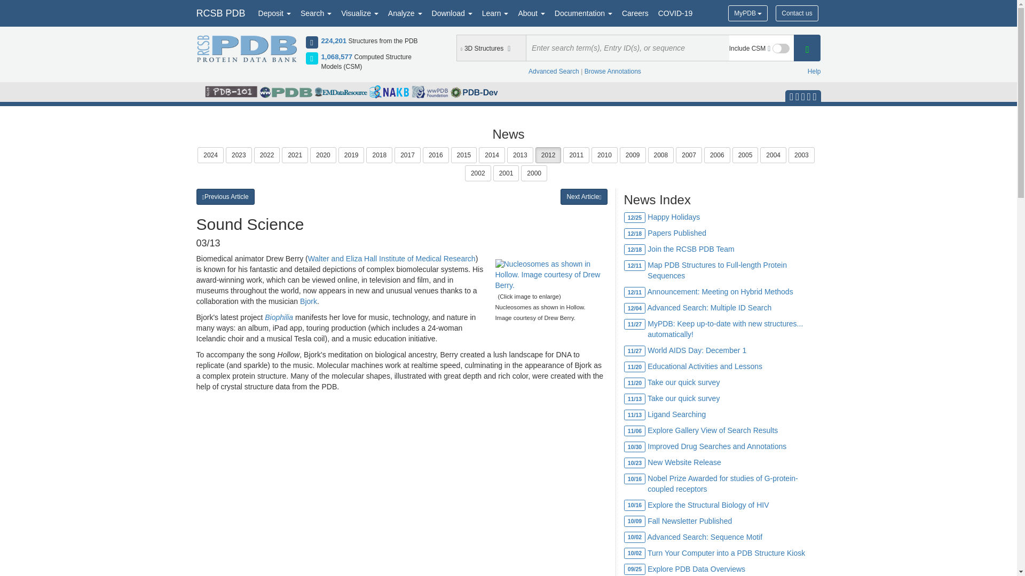  Describe the element at coordinates (747, 13) in the screenshot. I see `MyPDB` at that location.